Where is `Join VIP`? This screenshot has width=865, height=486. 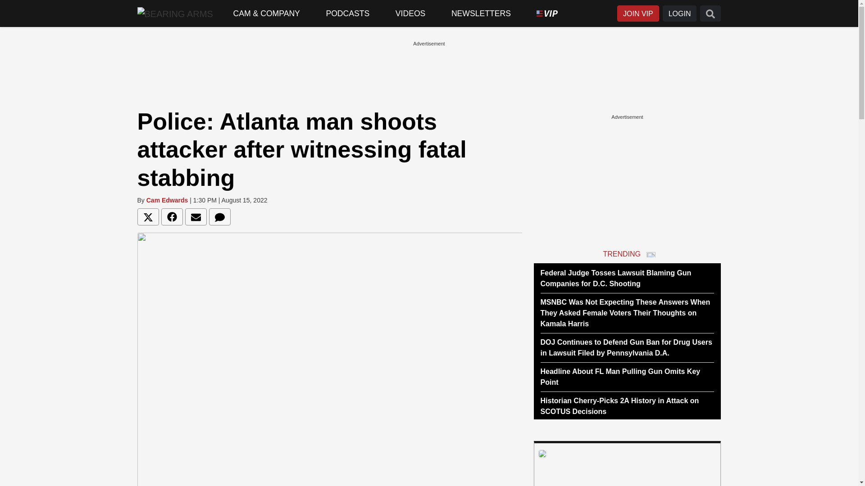
Join VIP is located at coordinates (638, 13).